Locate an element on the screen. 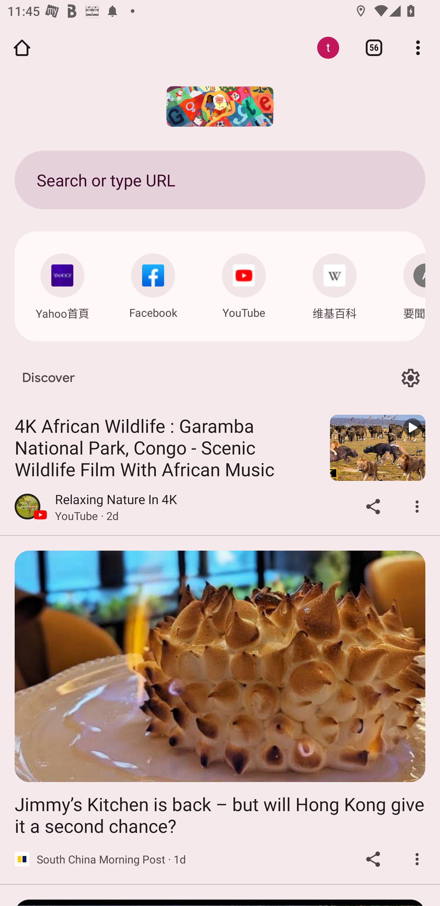 The width and height of the screenshot is (440, 906). Open the home page is located at coordinates (22, 47).